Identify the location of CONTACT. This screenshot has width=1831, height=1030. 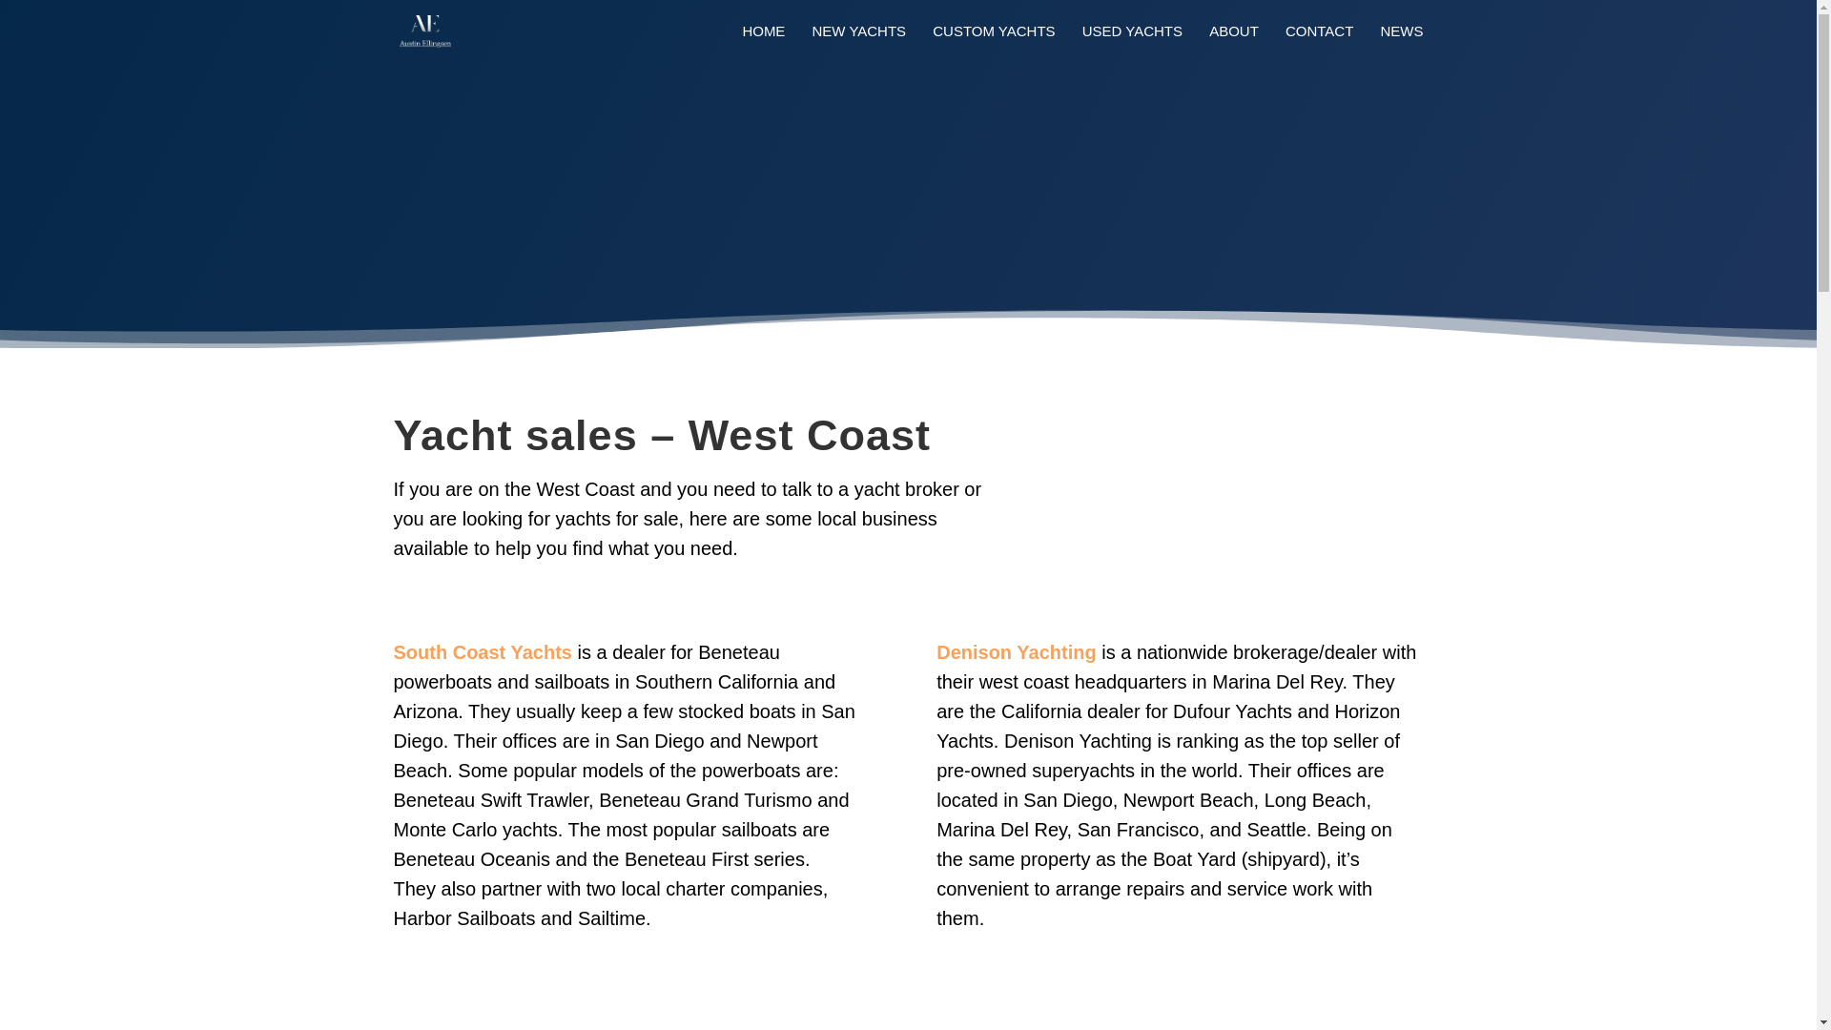
(1318, 43).